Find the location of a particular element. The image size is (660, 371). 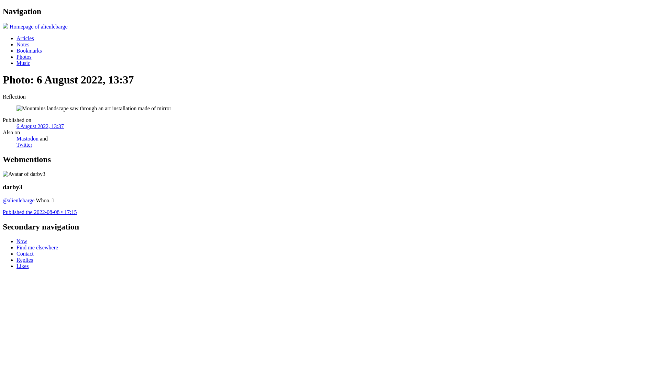

Replies is located at coordinates (25, 260).